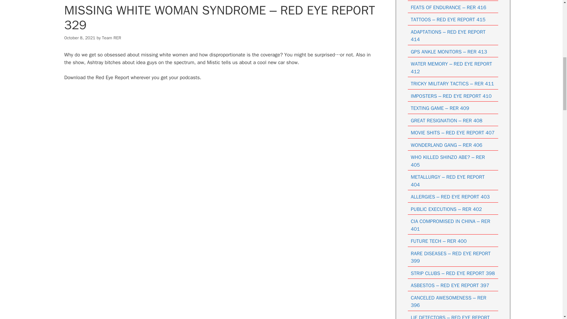  Describe the element at coordinates (221, 111) in the screenshot. I see `MISSING WHITE WOMAN SYNDROME - RED EYE REPORT 329` at that location.